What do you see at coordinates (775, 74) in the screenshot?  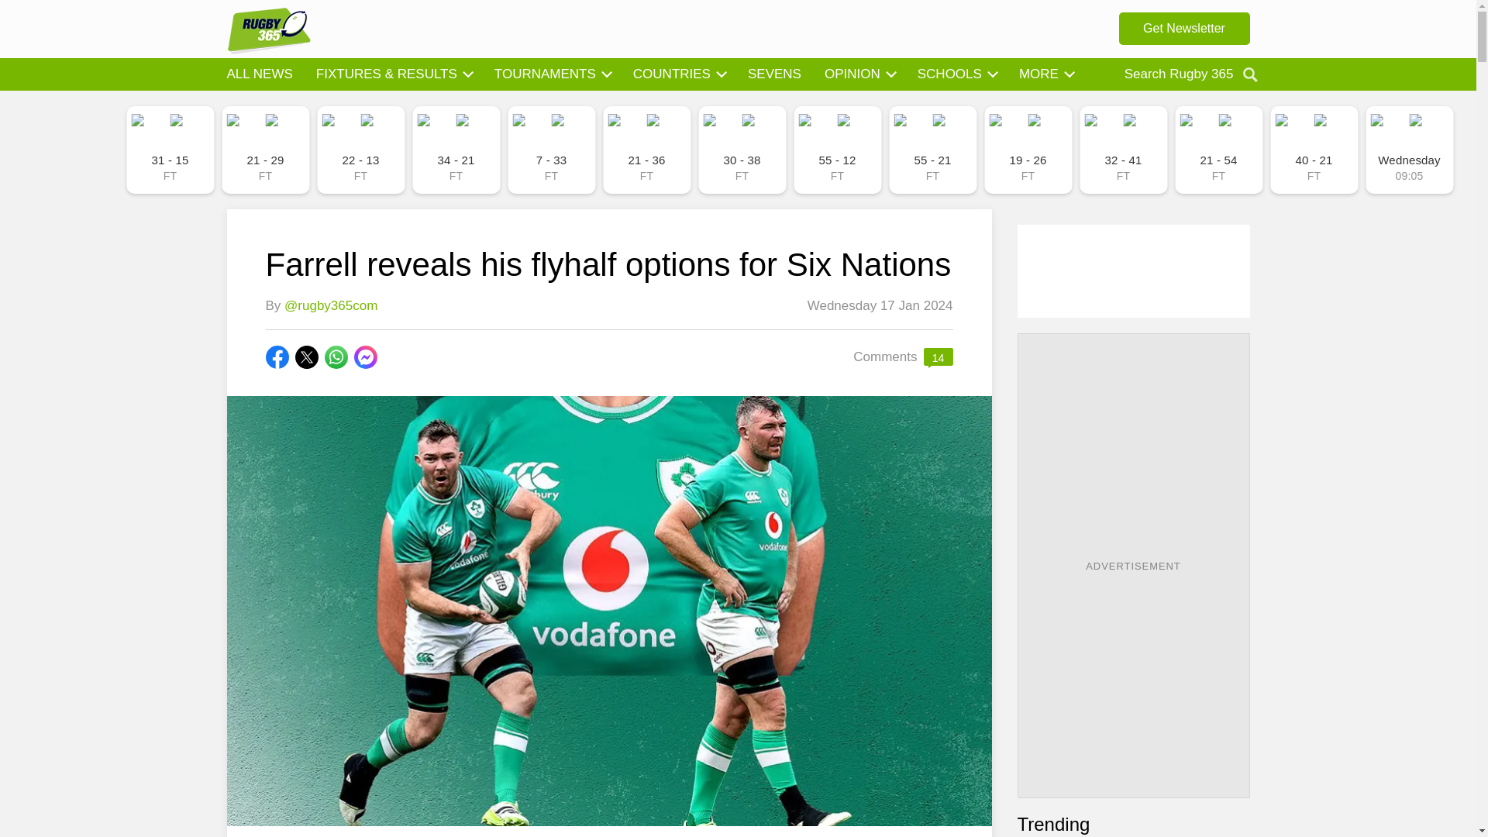 I see `SEVENS` at bounding box center [775, 74].